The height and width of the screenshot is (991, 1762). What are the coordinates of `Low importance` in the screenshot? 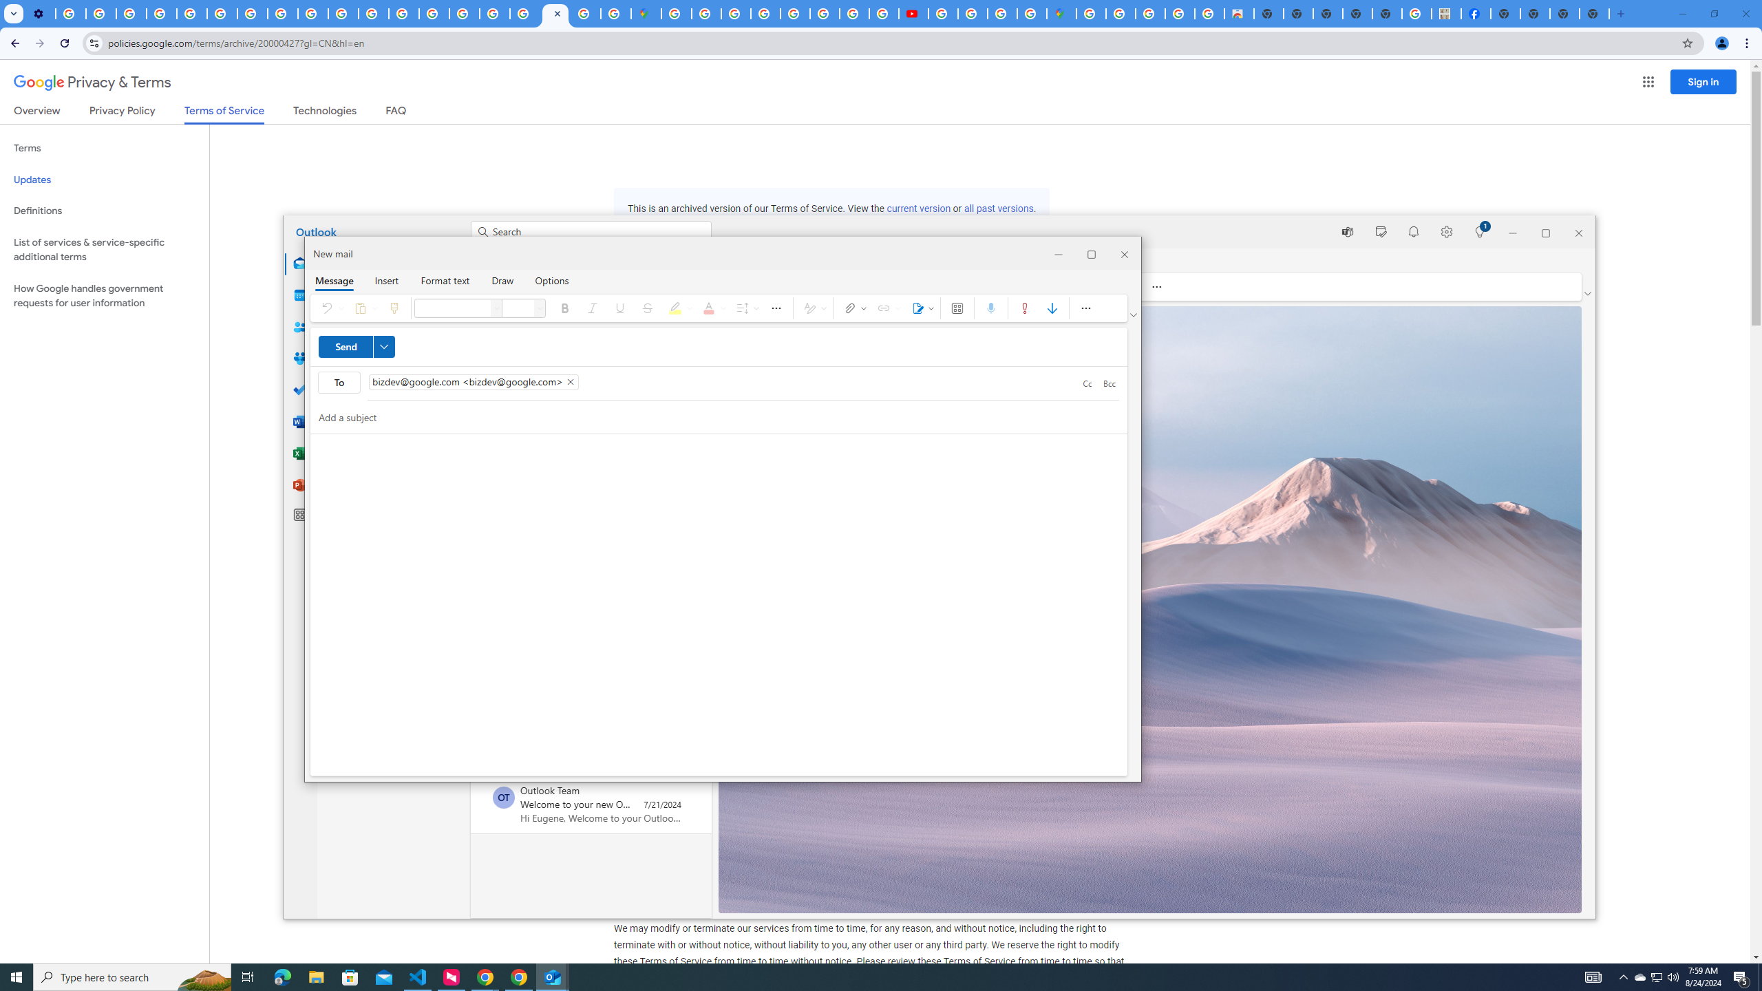 It's located at (1052, 308).